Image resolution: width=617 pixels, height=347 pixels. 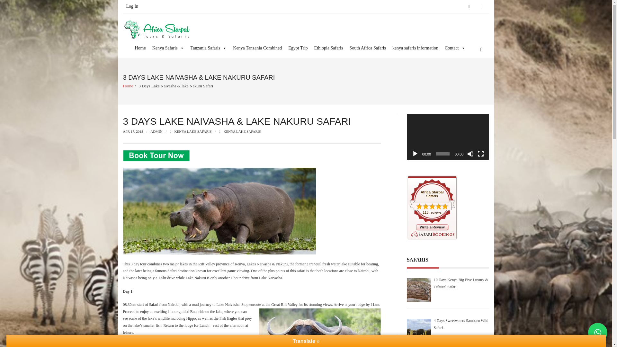 I want to click on View all posts by admin, so click(x=156, y=131).